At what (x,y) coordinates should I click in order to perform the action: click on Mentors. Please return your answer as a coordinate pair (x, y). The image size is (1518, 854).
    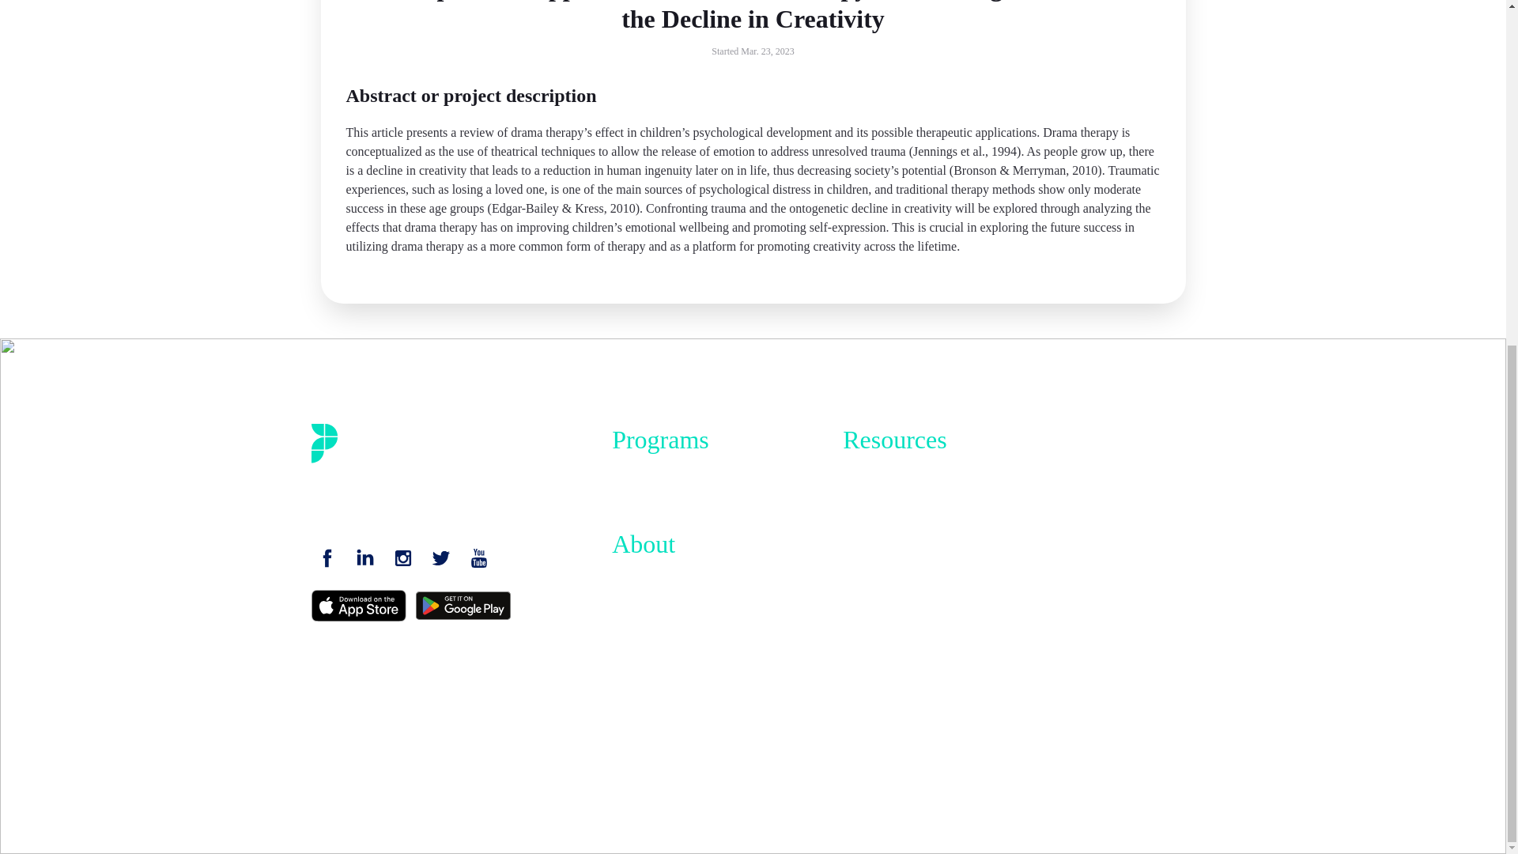
    Looking at the image, I should click on (863, 493).